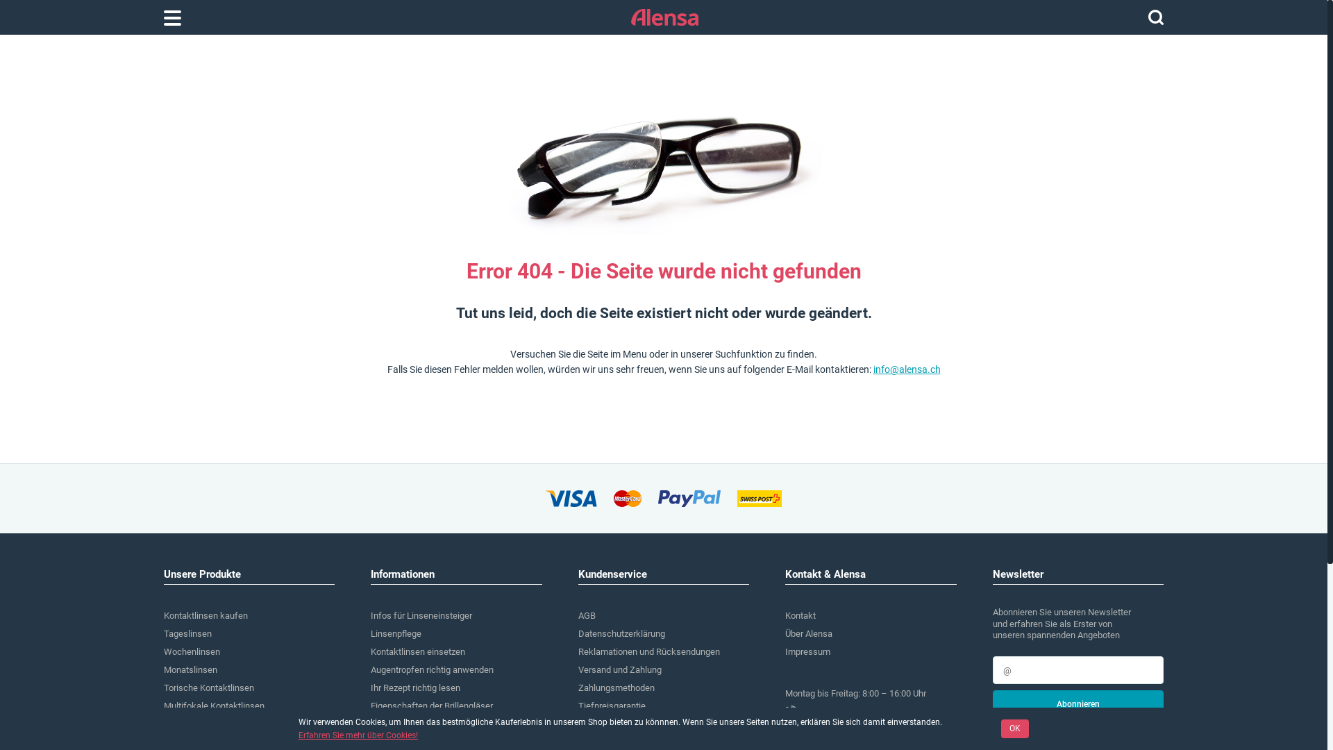 The image size is (1333, 750). I want to click on Wochenlinsen, so click(192, 651).